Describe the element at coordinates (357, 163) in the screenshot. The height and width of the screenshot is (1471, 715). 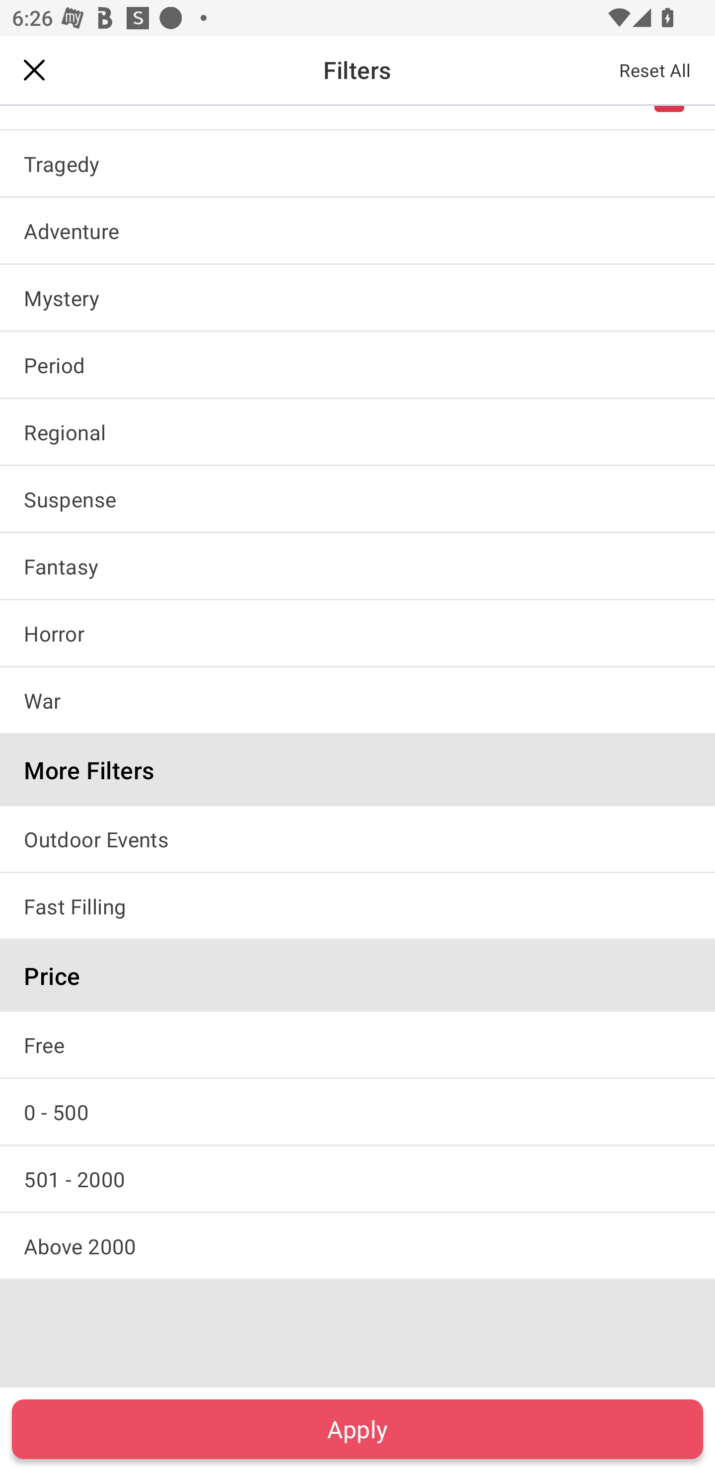
I see `Tragedy` at that location.